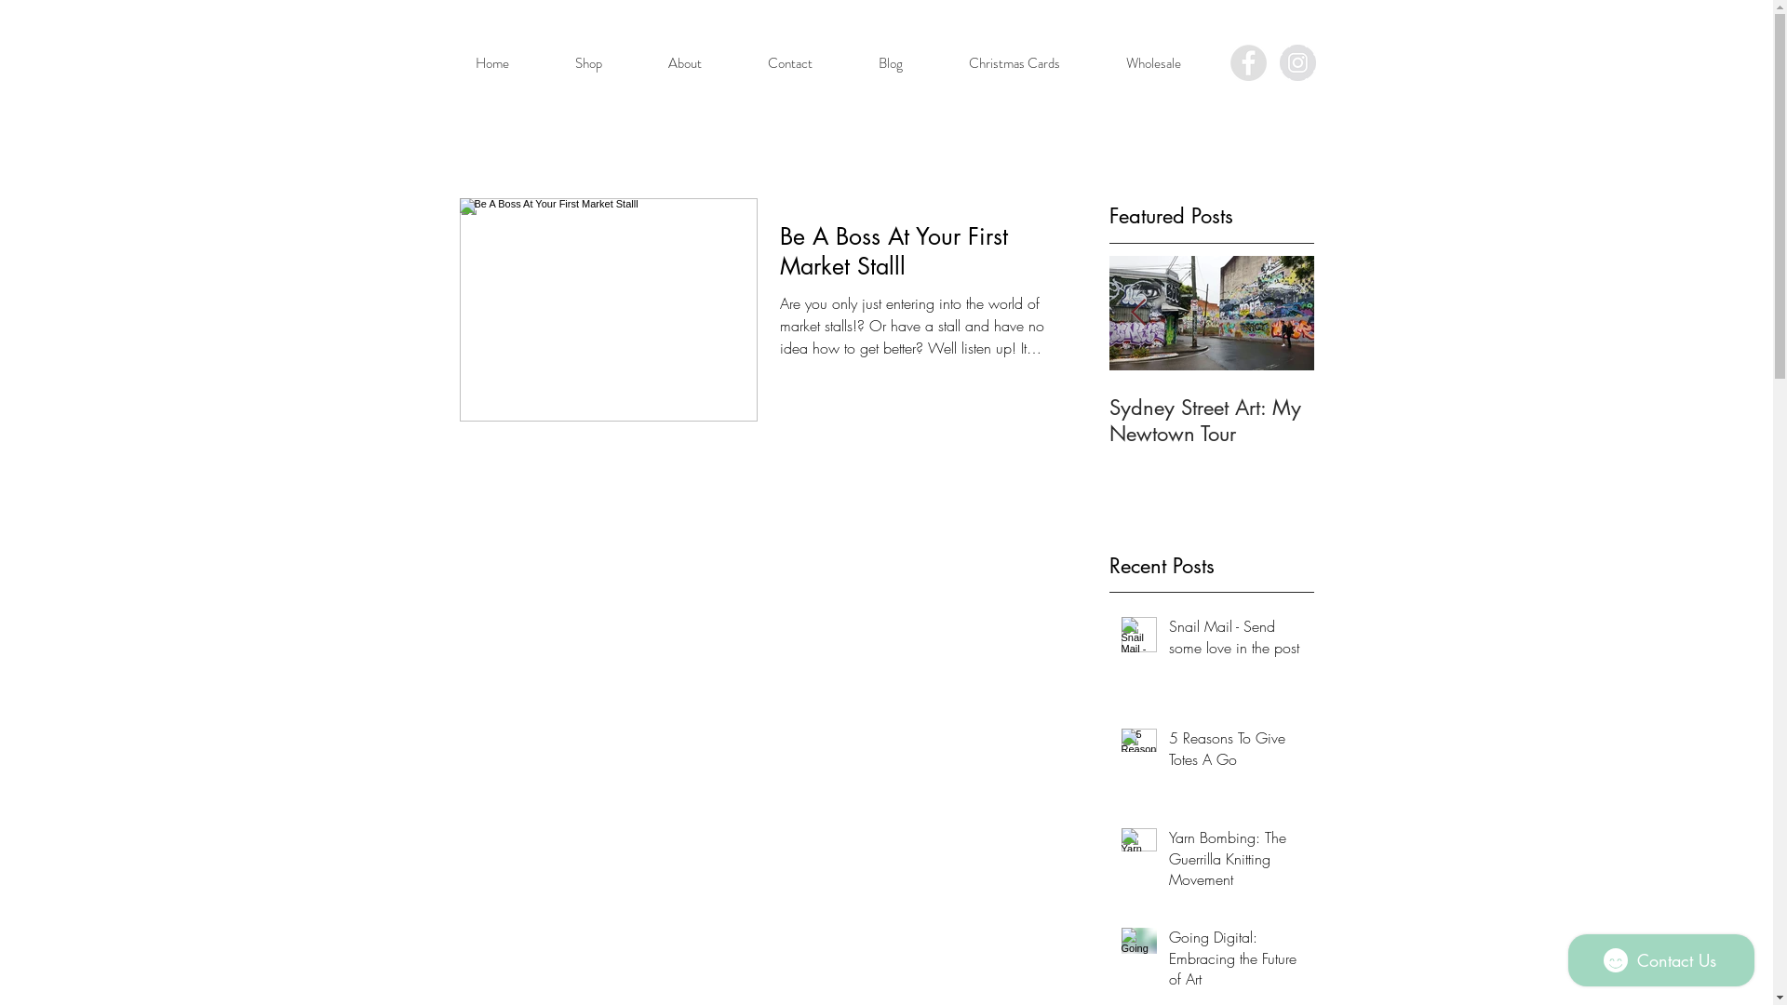 The width and height of the screenshot is (1787, 1005). Describe the element at coordinates (1236, 962) in the screenshot. I see `Going Digital: Embracing the Future of Art` at that location.